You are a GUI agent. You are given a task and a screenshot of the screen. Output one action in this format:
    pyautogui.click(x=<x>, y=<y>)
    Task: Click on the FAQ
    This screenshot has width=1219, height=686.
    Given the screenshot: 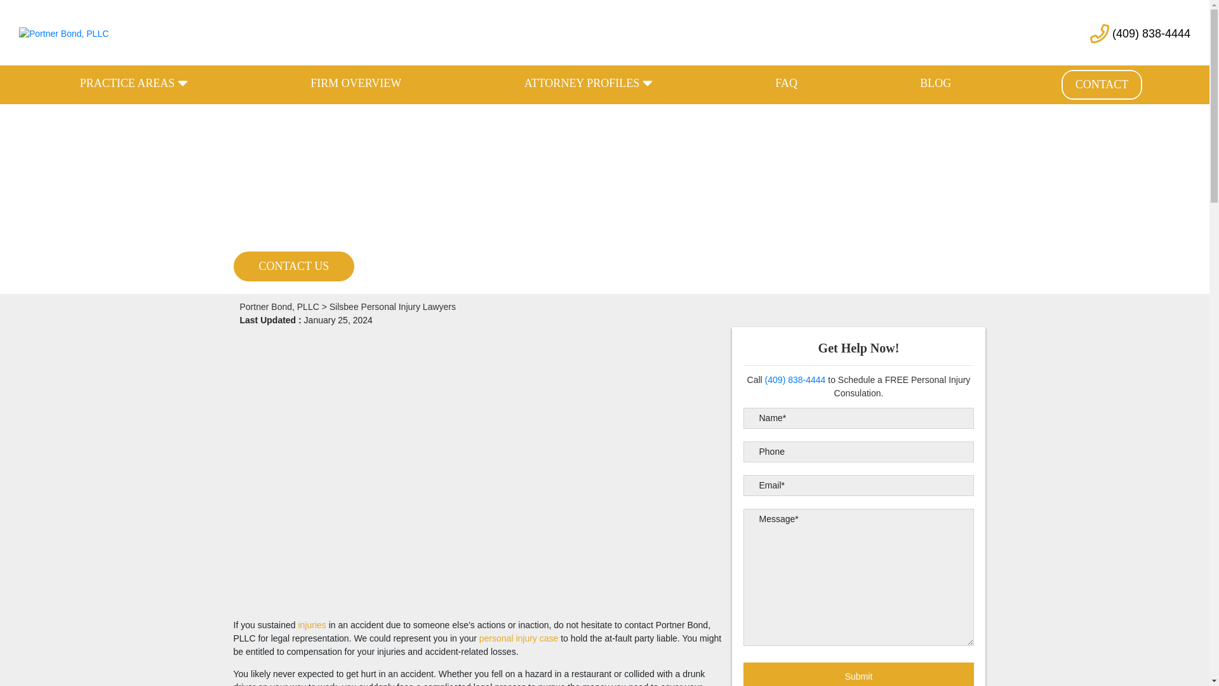 What is the action you would take?
    pyautogui.click(x=786, y=84)
    